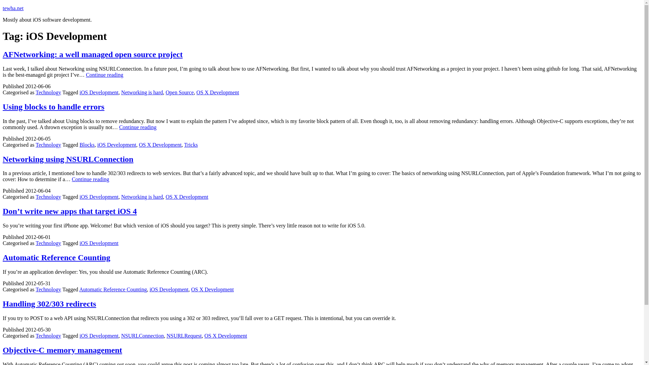 This screenshot has width=649, height=365. Describe the element at coordinates (99, 197) in the screenshot. I see `iOS Development` at that location.